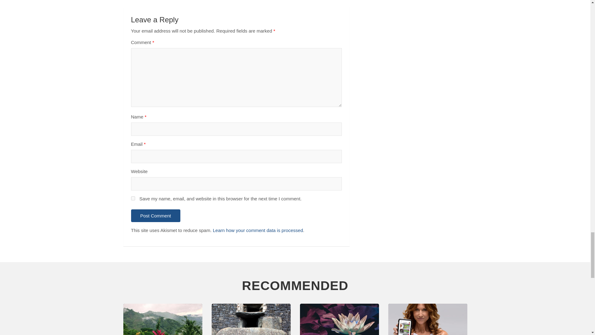  Describe the element at coordinates (156, 216) in the screenshot. I see `Post Comment` at that location.